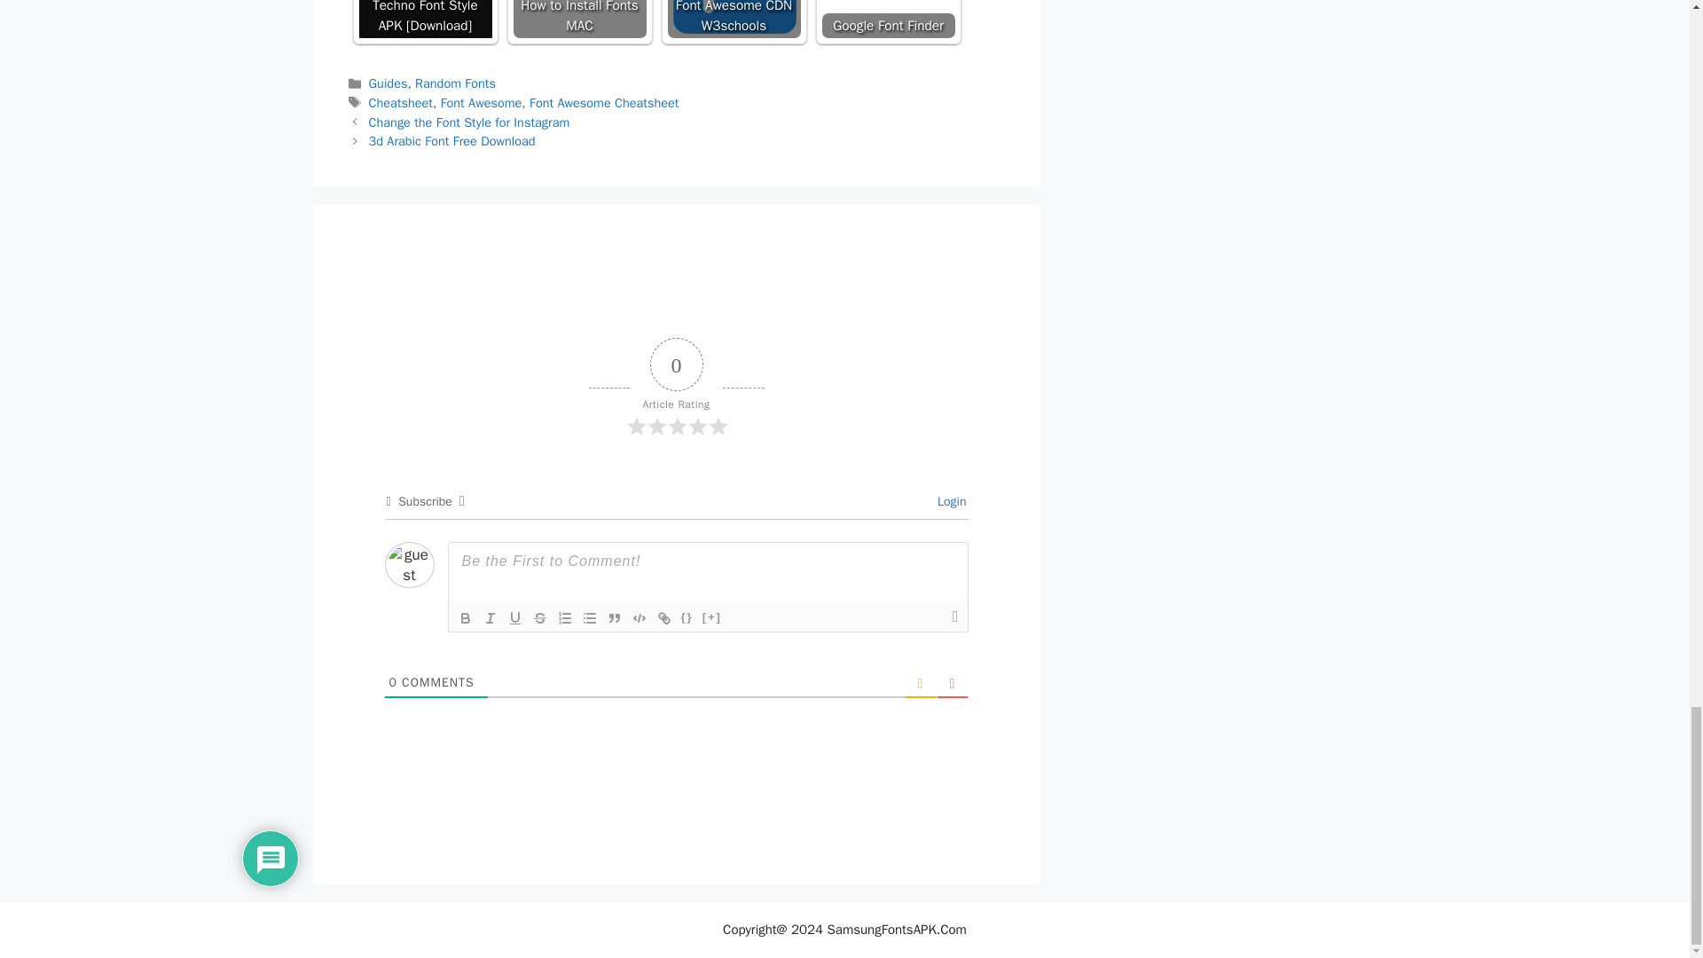 The height and width of the screenshot is (958, 1703). I want to click on Font Awesome, so click(482, 103).